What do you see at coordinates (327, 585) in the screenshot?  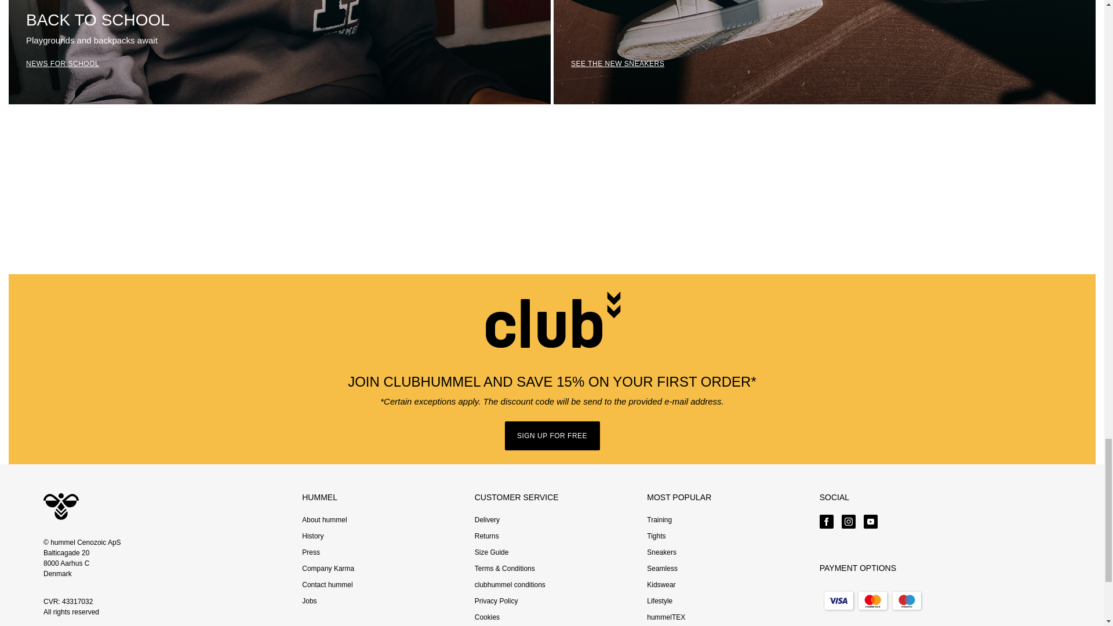 I see `Go to Contact` at bounding box center [327, 585].